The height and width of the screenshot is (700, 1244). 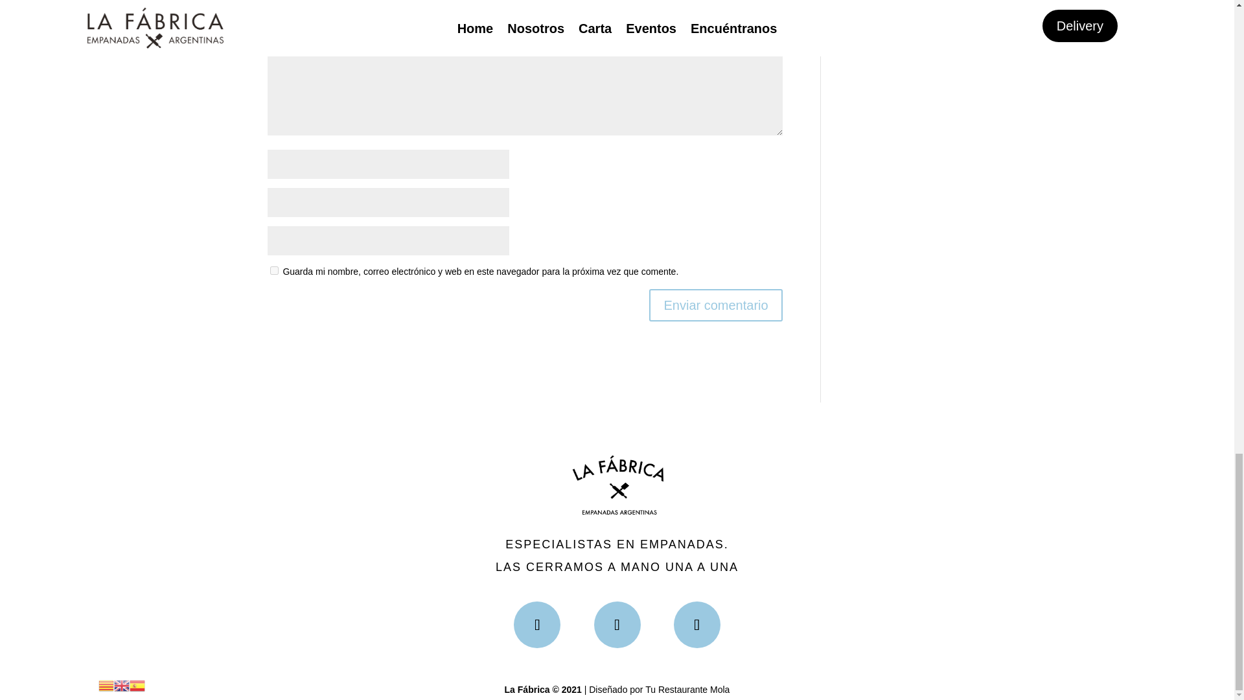 I want to click on Tu Restaurante Mola, so click(x=687, y=690).